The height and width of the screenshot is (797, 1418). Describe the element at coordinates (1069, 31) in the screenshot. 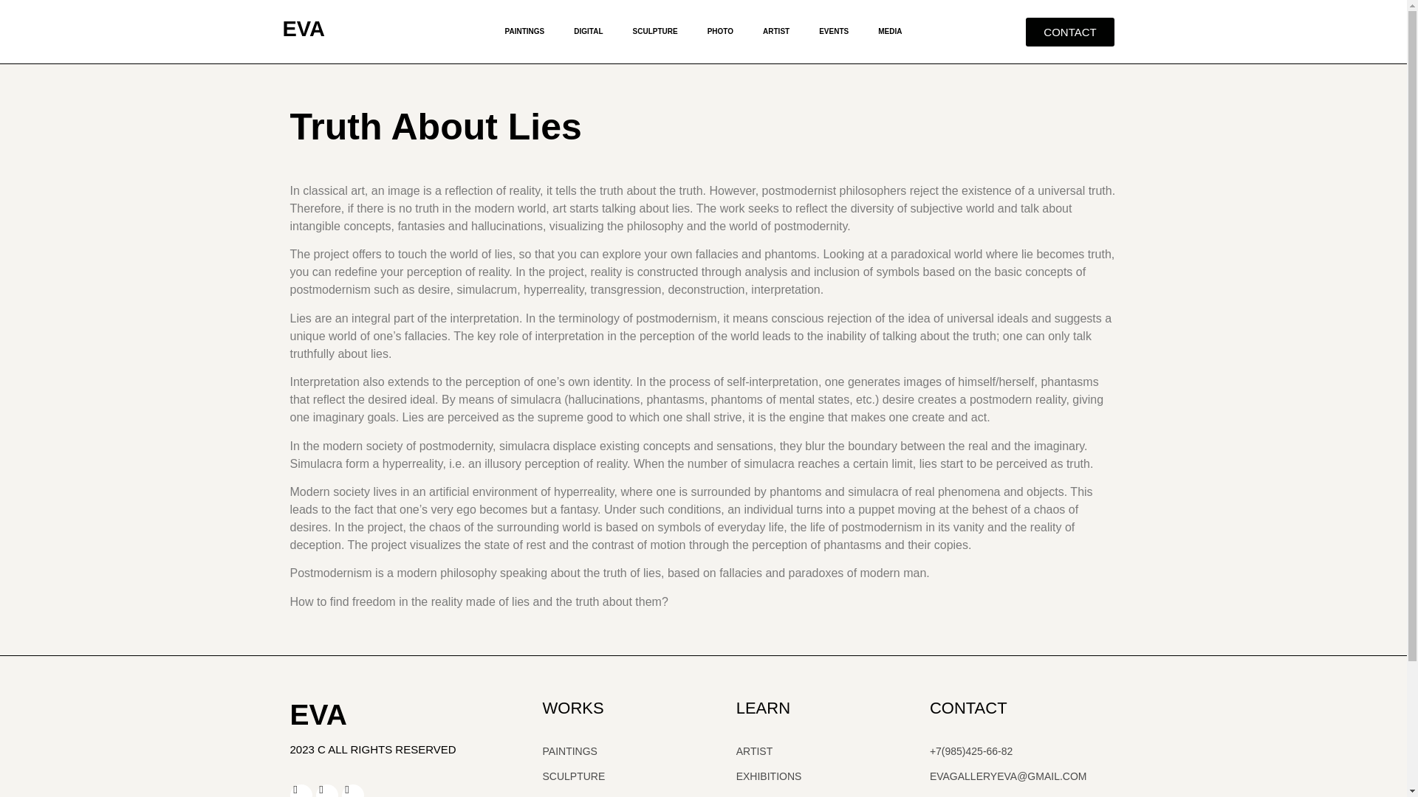

I see `CONTACT` at that location.